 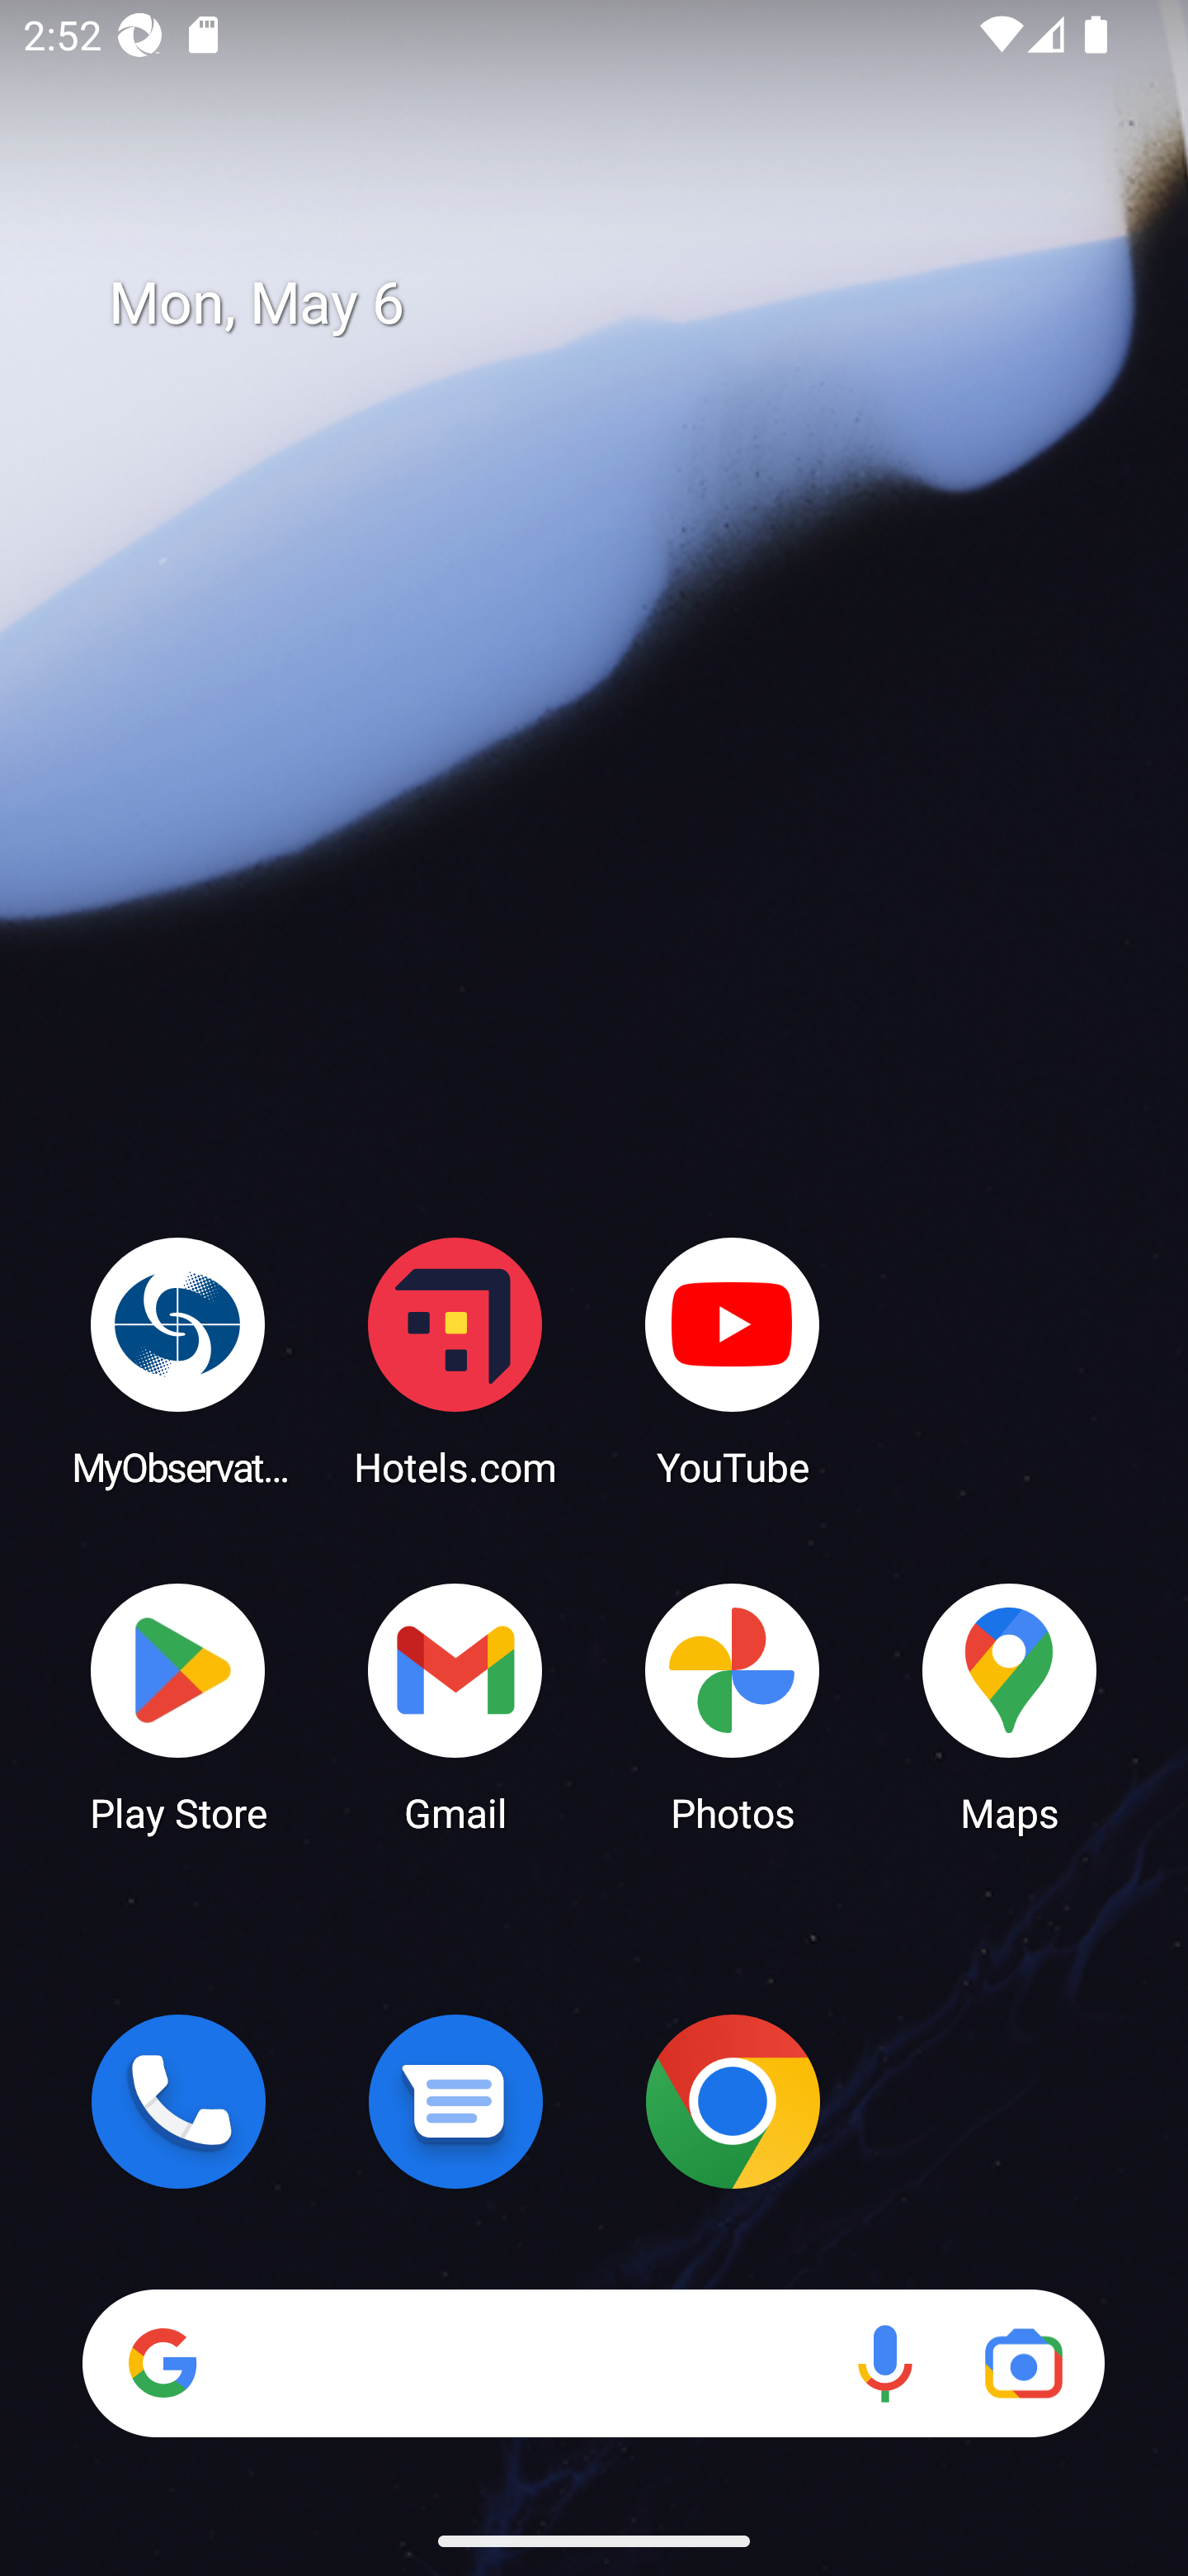 What do you see at coordinates (1023, 2363) in the screenshot?
I see `Google Lens` at bounding box center [1023, 2363].